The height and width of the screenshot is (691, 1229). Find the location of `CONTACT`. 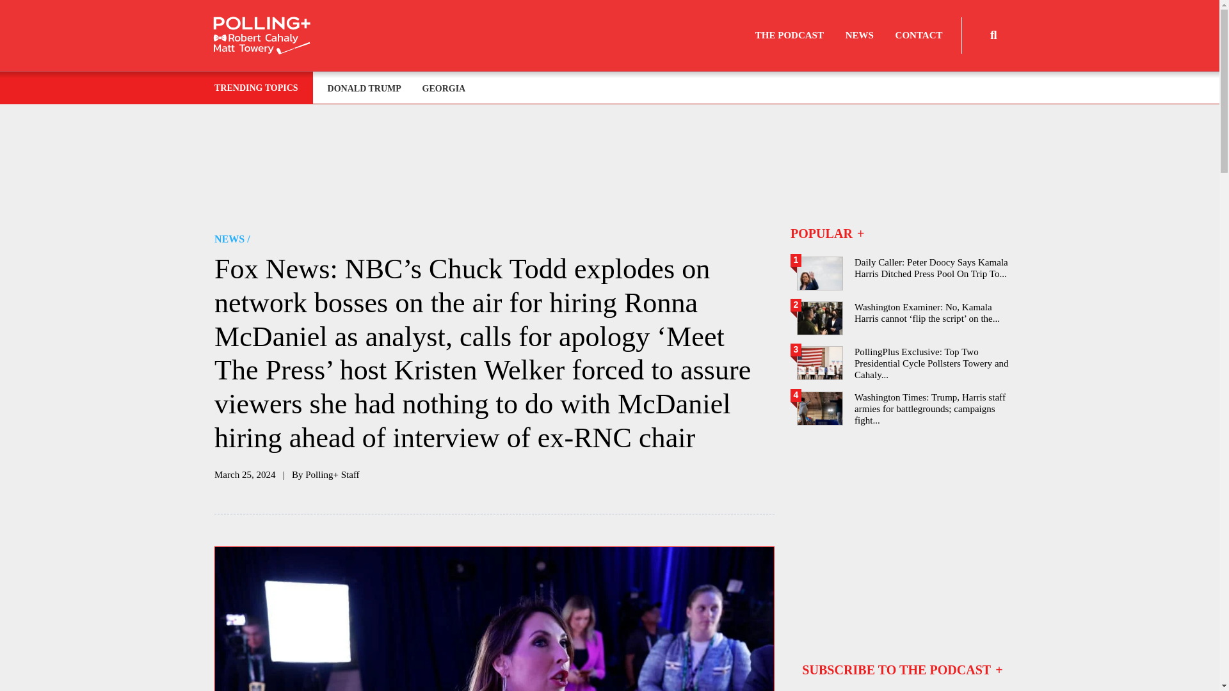

CONTACT is located at coordinates (919, 35).